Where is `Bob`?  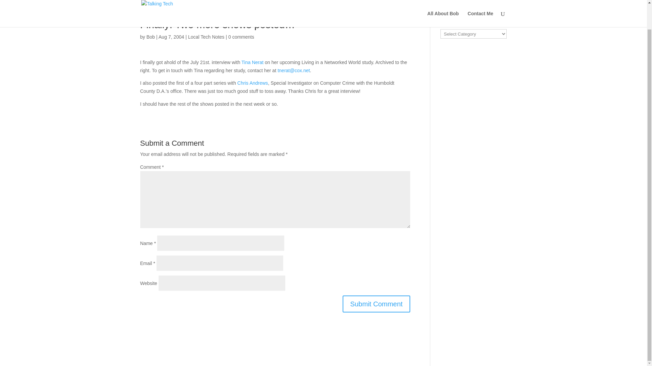
Bob is located at coordinates (150, 37).